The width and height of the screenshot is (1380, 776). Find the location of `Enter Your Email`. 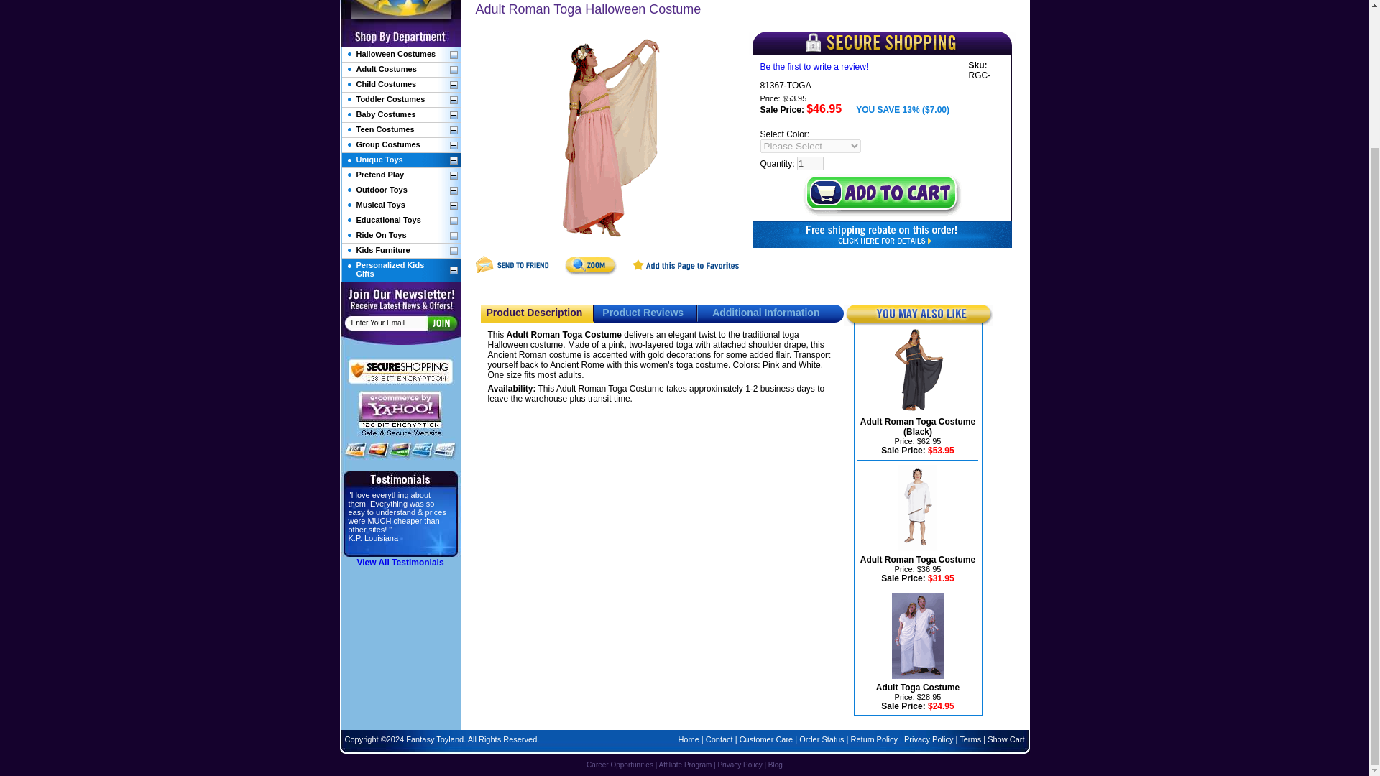

Enter Your Email is located at coordinates (388, 322).